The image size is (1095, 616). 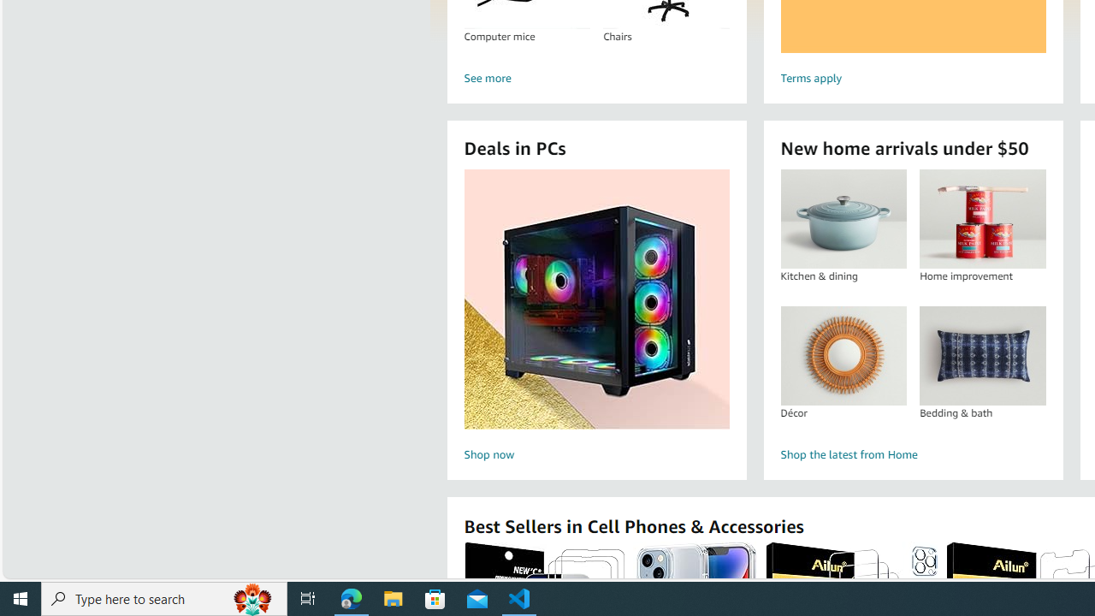 What do you see at coordinates (912, 455) in the screenshot?
I see `Shop the latest from Home` at bounding box center [912, 455].